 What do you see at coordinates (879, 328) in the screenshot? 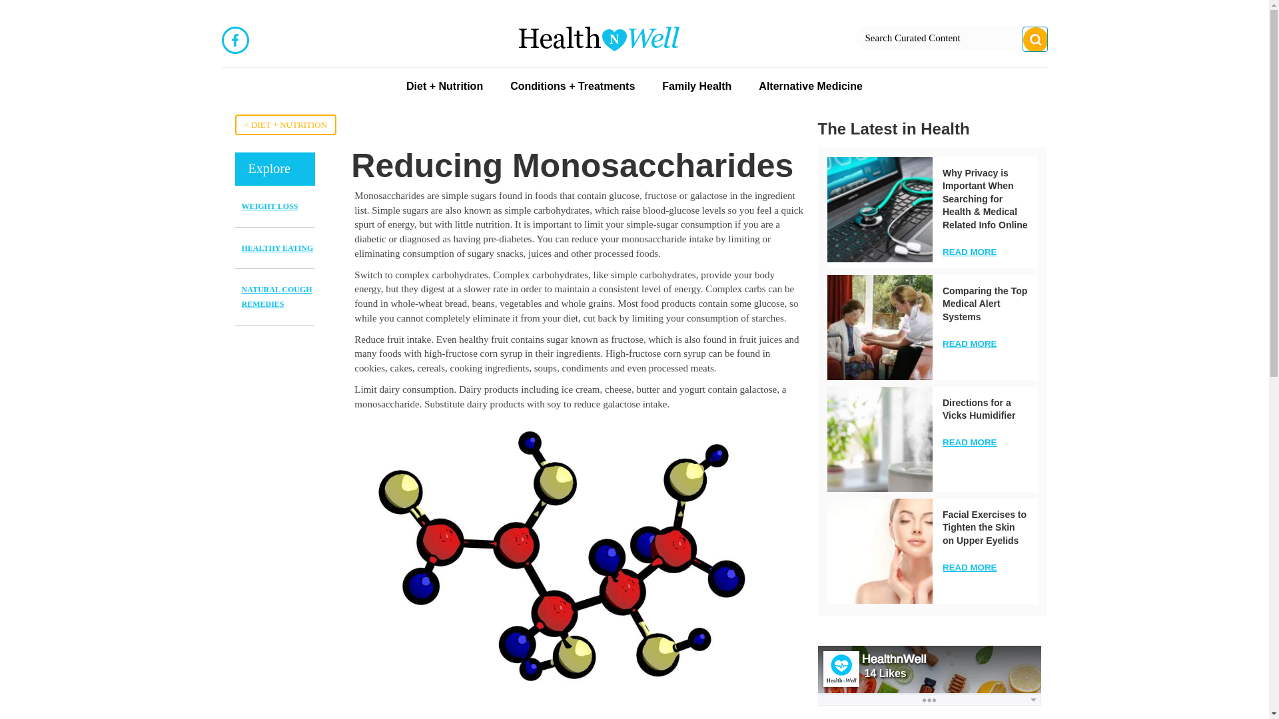
I see `Comparing the Top Medical Alert Systems` at bounding box center [879, 328].